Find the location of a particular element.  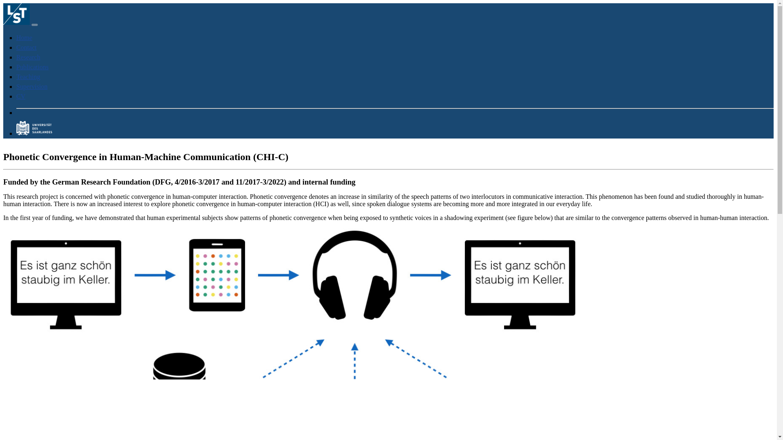

Publications is located at coordinates (33, 67).